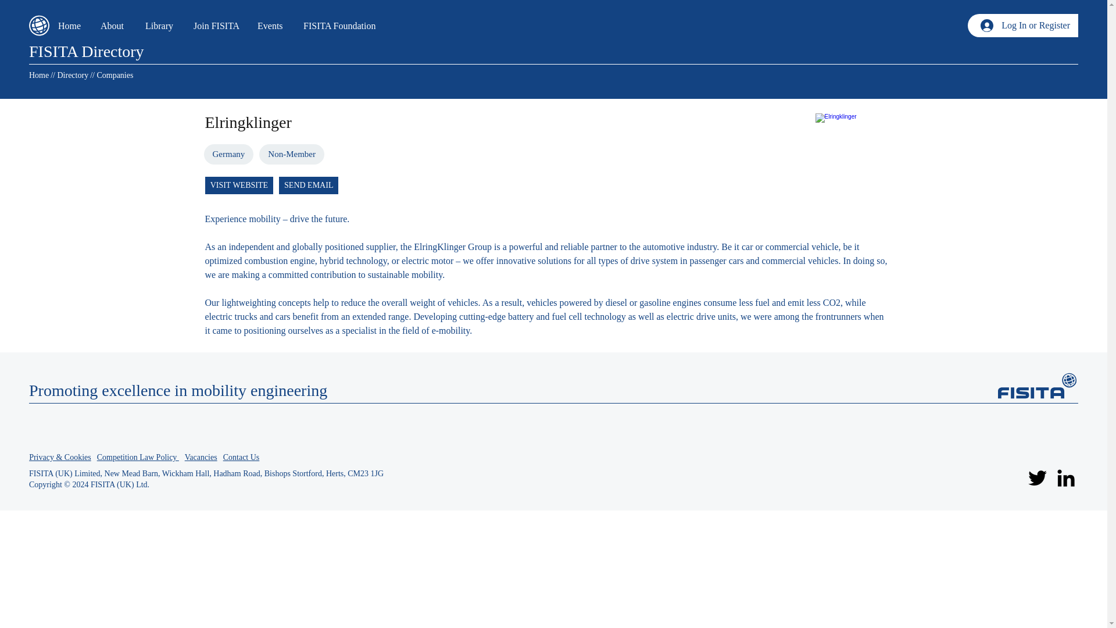 This screenshot has height=628, width=1116. I want to click on Log In or Register, so click(1025, 26).